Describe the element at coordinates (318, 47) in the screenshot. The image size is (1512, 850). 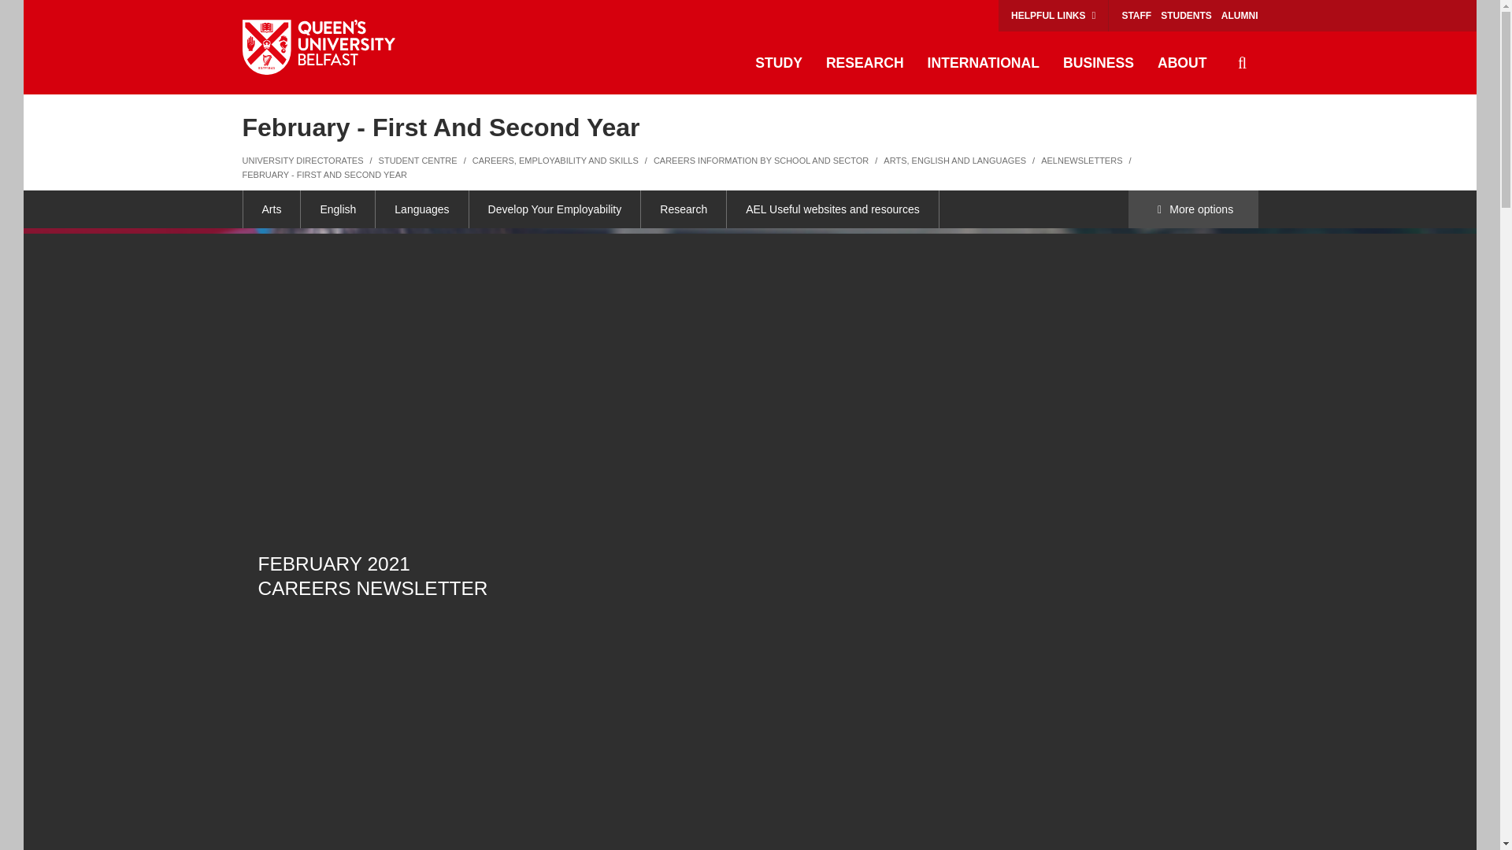
I see `Queen's University Belfast` at that location.